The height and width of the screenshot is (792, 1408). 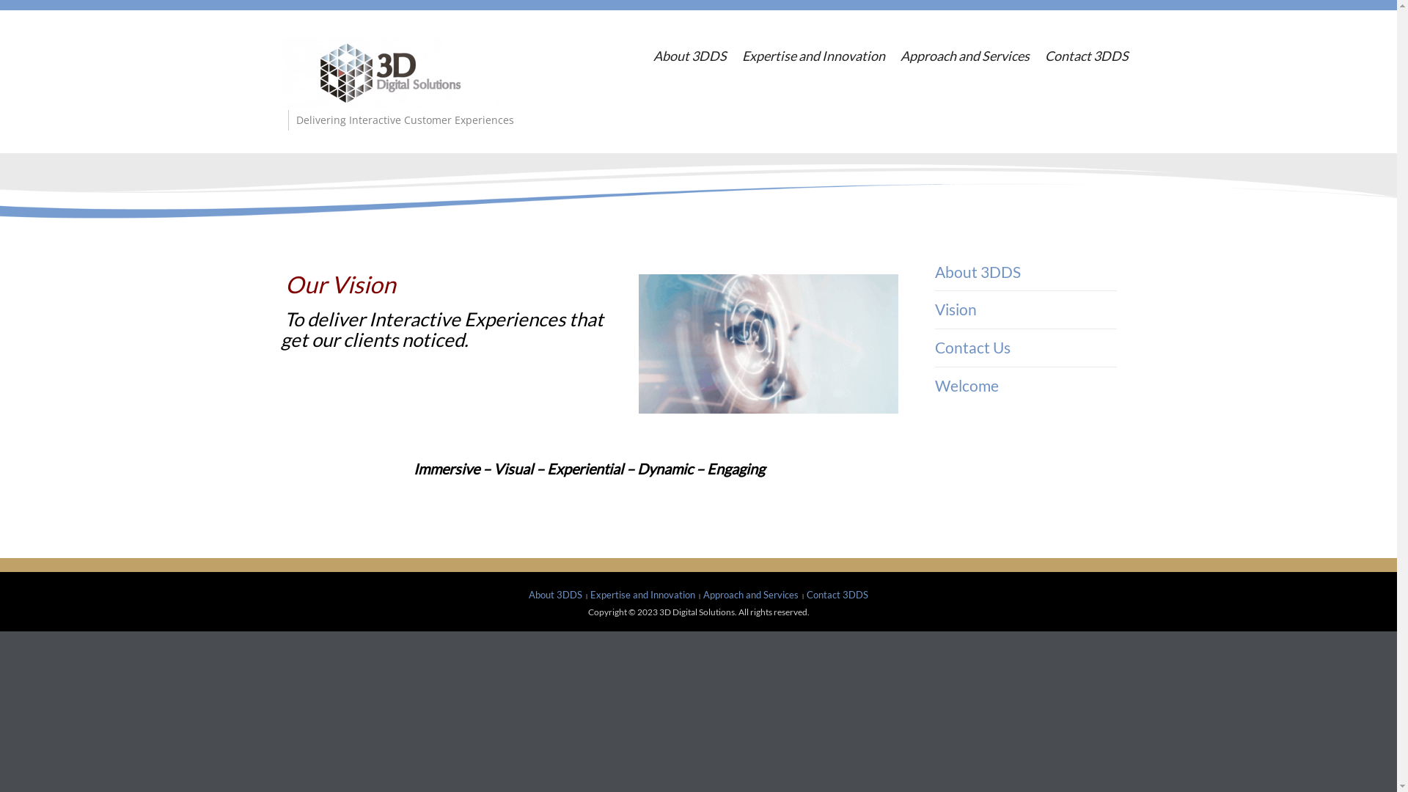 What do you see at coordinates (837, 595) in the screenshot?
I see `Contact 3DDS` at bounding box center [837, 595].